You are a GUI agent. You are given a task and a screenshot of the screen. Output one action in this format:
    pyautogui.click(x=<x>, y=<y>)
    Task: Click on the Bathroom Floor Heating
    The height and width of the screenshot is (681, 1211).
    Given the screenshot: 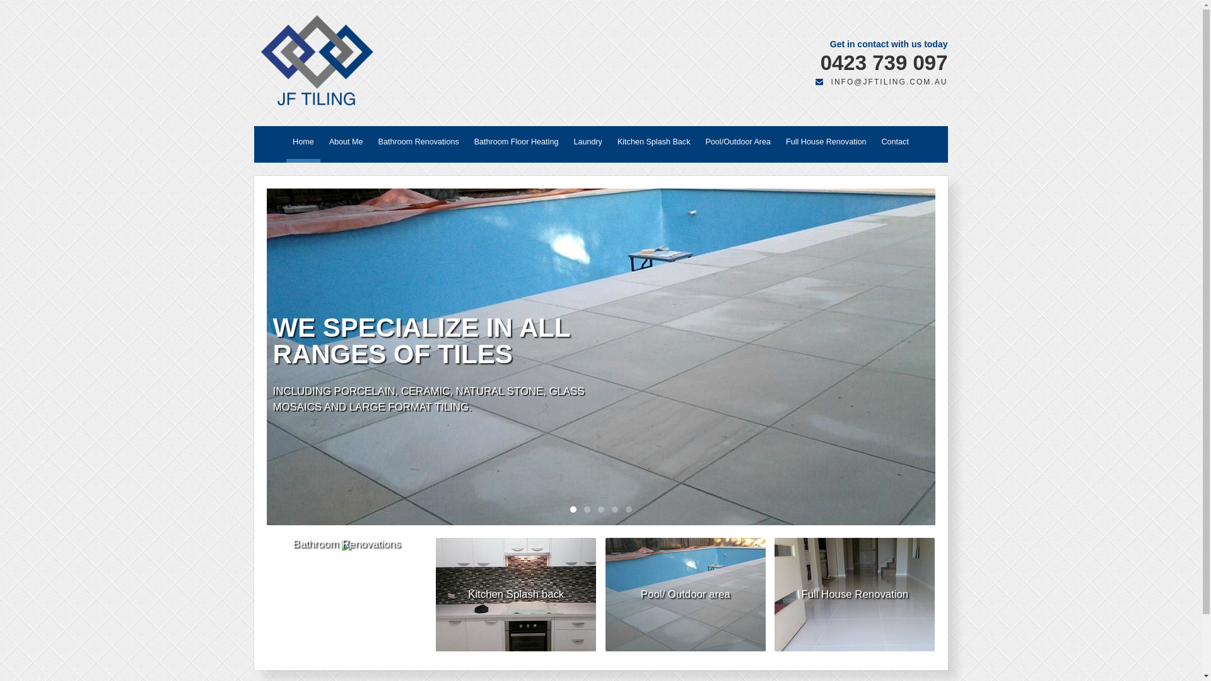 What is the action you would take?
    pyautogui.click(x=517, y=144)
    